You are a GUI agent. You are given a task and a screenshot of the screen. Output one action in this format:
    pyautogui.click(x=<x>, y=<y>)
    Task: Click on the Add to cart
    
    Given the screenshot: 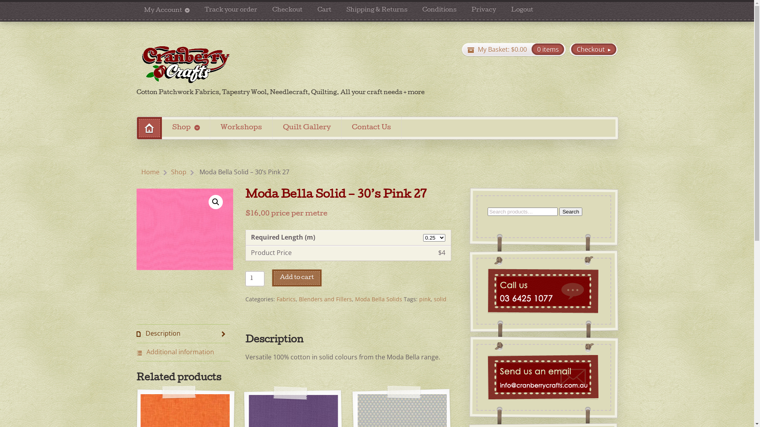 What is the action you would take?
    pyautogui.click(x=297, y=278)
    